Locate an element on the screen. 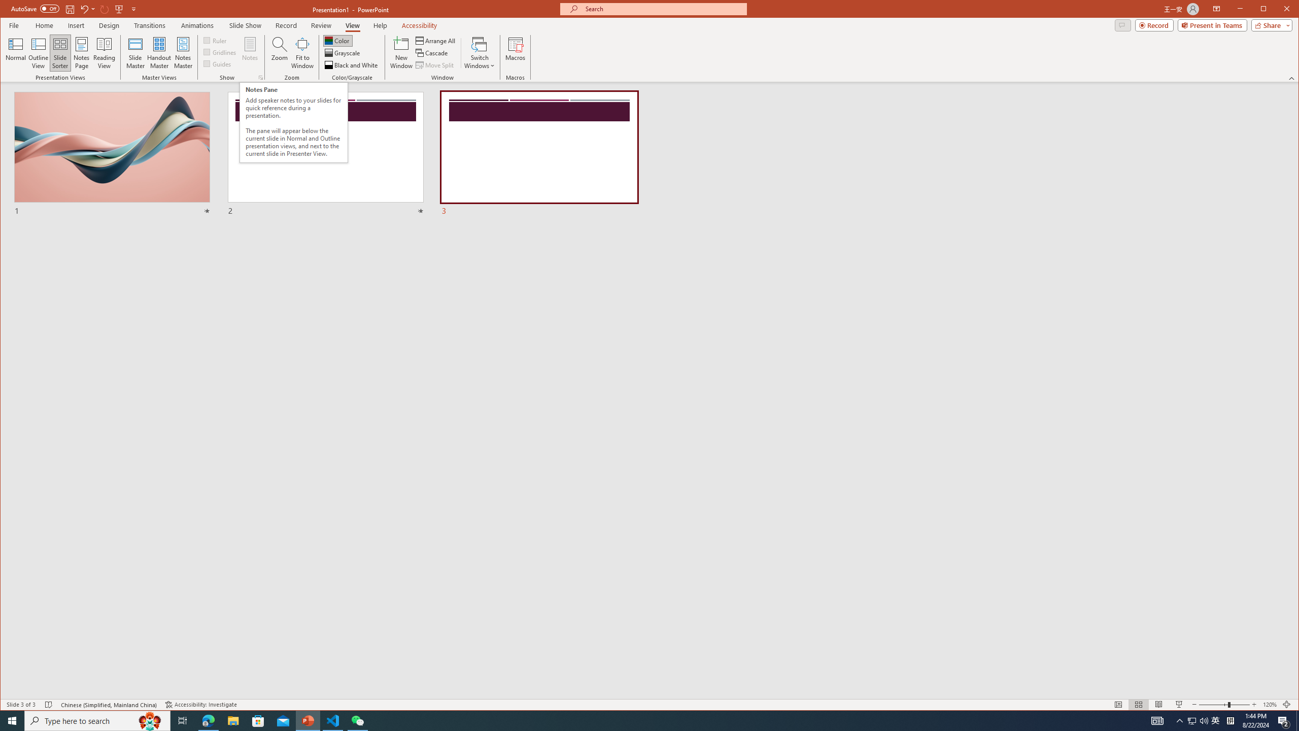  AutomationID: 4105 is located at coordinates (1157, 721).